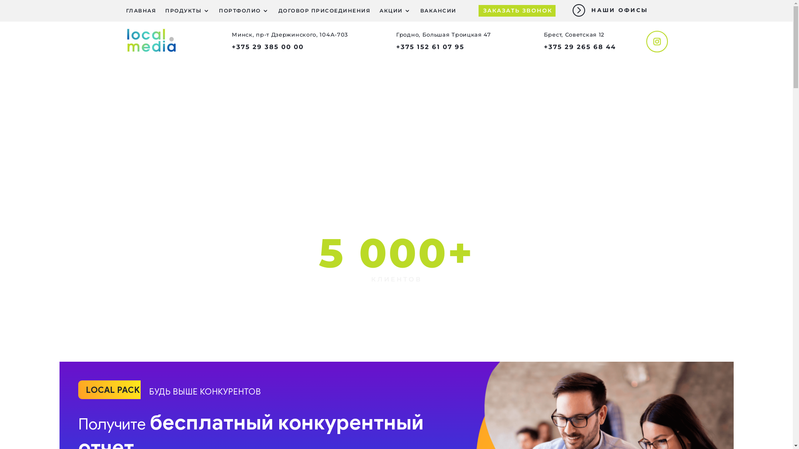 The width and height of the screenshot is (799, 449). What do you see at coordinates (151, 40) in the screenshot?
I see `lmg_vert (1)` at bounding box center [151, 40].